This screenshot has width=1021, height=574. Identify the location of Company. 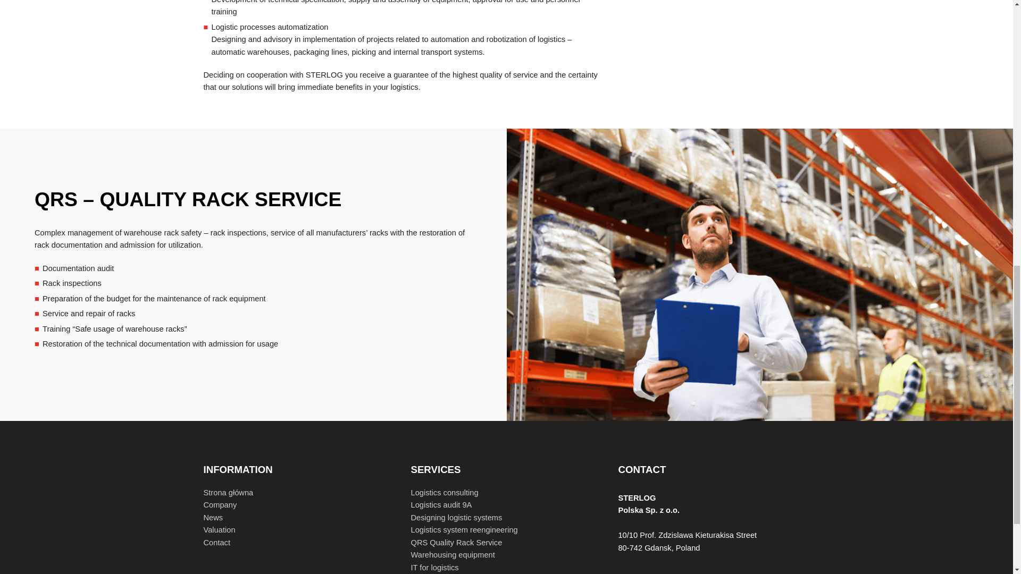
(220, 504).